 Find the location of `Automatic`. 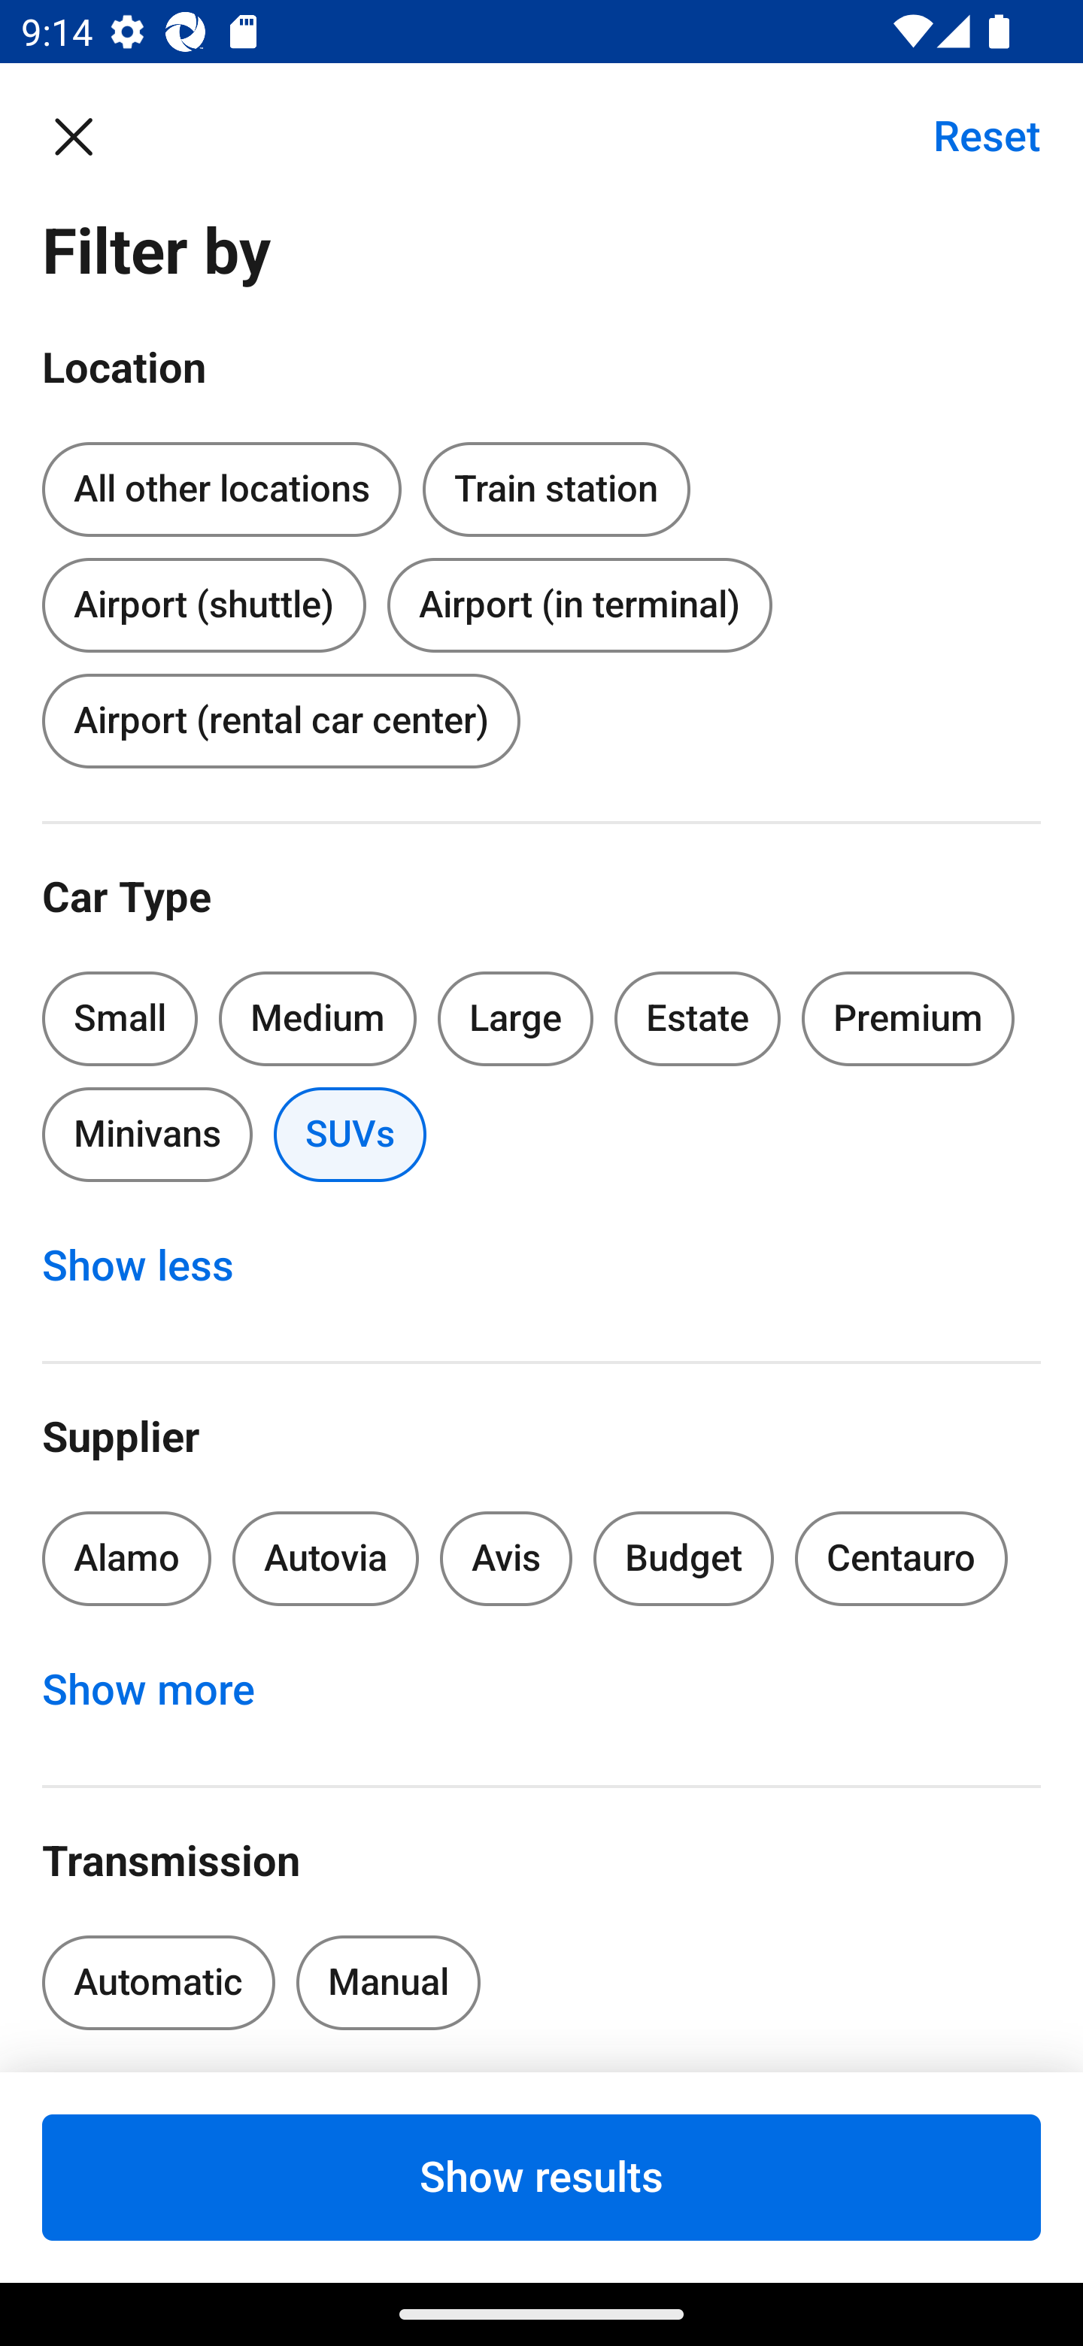

Automatic is located at coordinates (158, 1982).